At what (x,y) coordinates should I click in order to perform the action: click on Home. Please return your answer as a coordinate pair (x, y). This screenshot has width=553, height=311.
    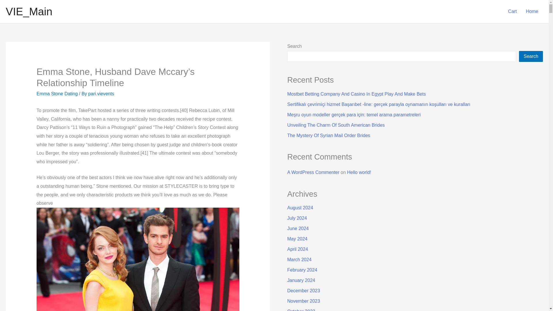
    Looking at the image, I should click on (532, 12).